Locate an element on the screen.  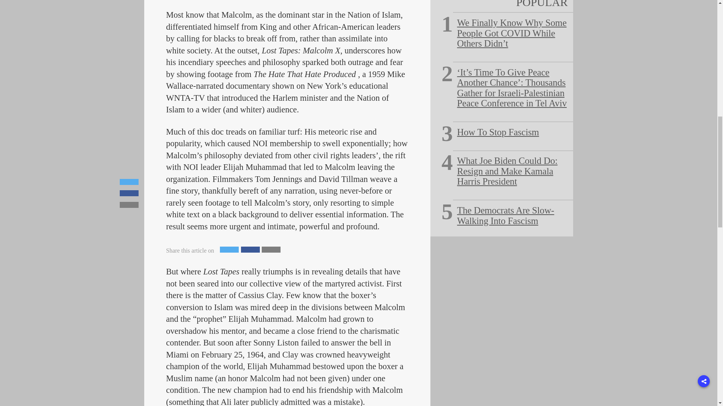
Facebook is located at coordinates (250, 249).